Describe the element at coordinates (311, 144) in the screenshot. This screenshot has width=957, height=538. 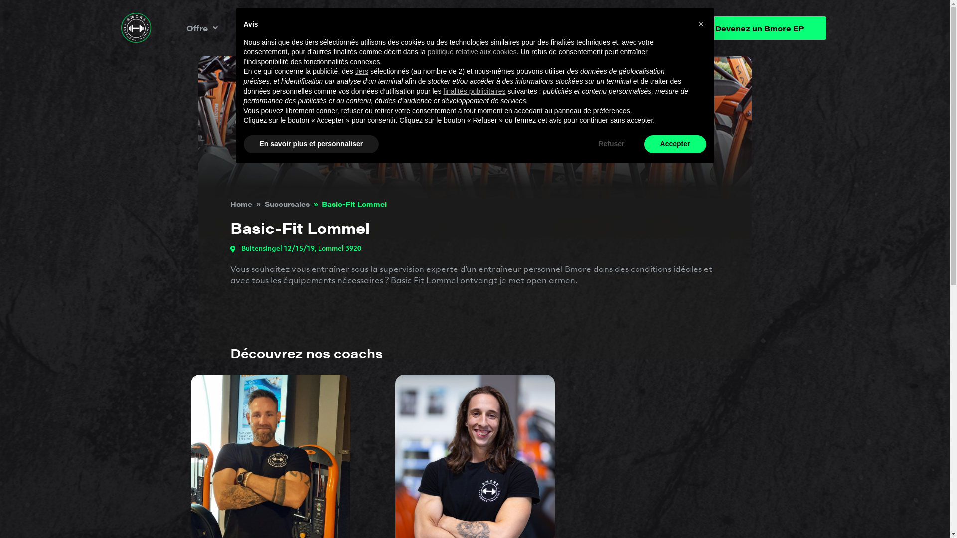
I see `En savoir plus et personnaliser` at that location.